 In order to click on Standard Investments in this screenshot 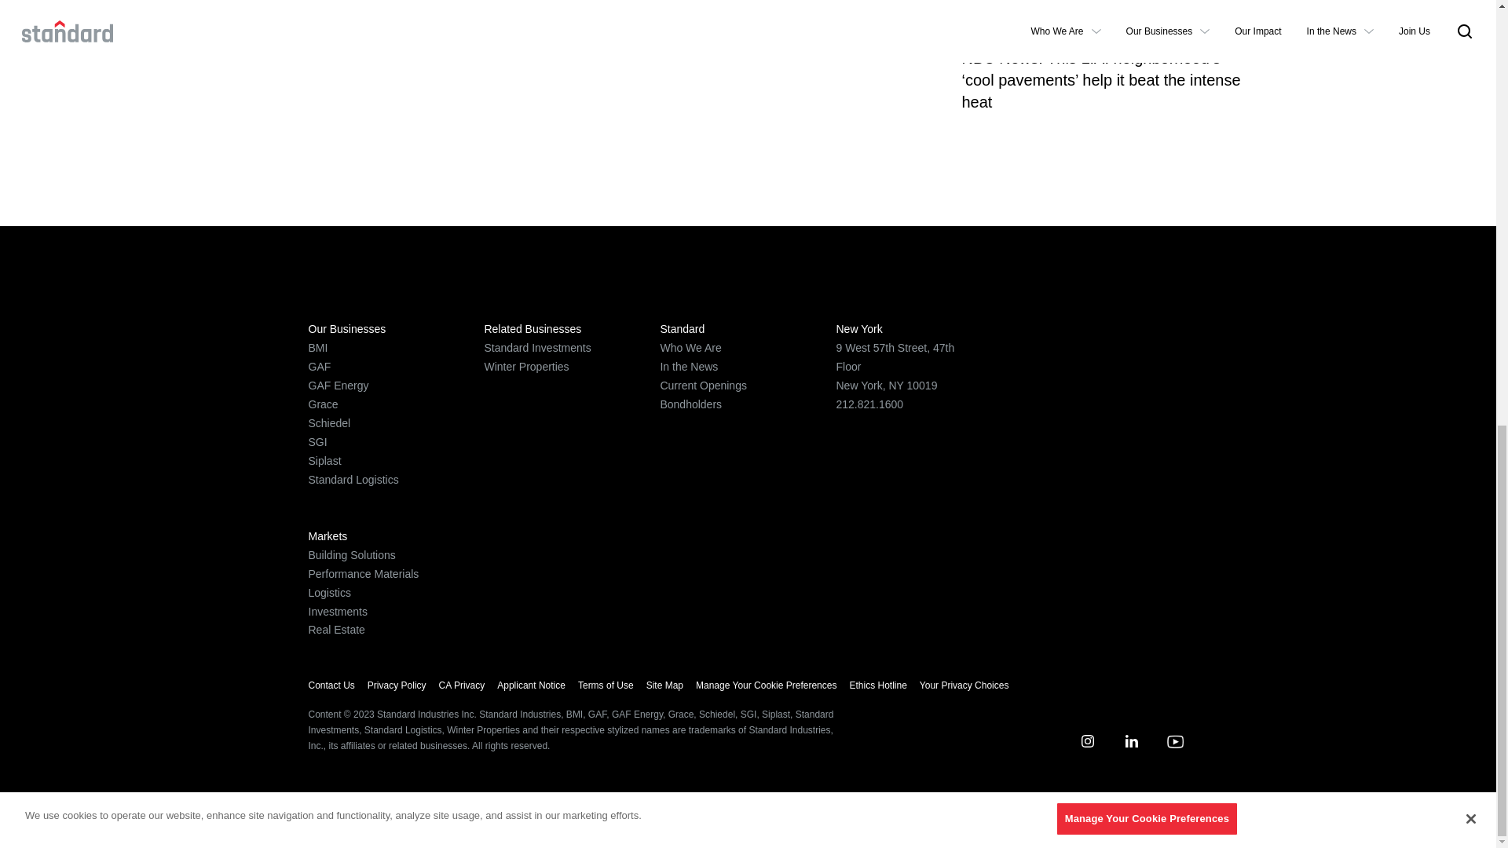, I will do `click(537, 348)`.